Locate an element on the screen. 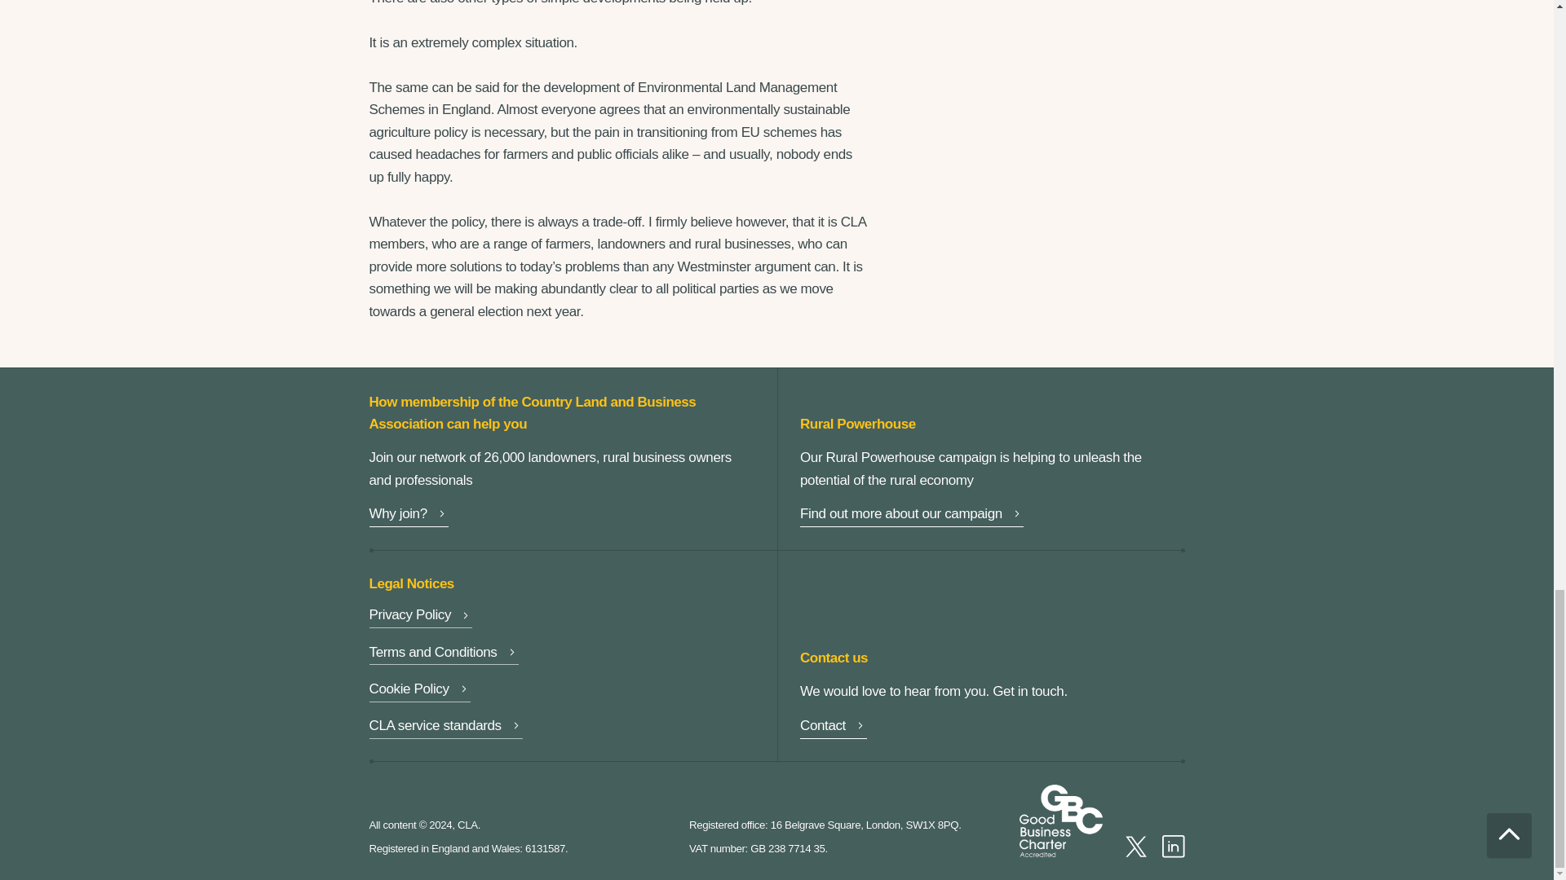  Contact is located at coordinates (834, 728).